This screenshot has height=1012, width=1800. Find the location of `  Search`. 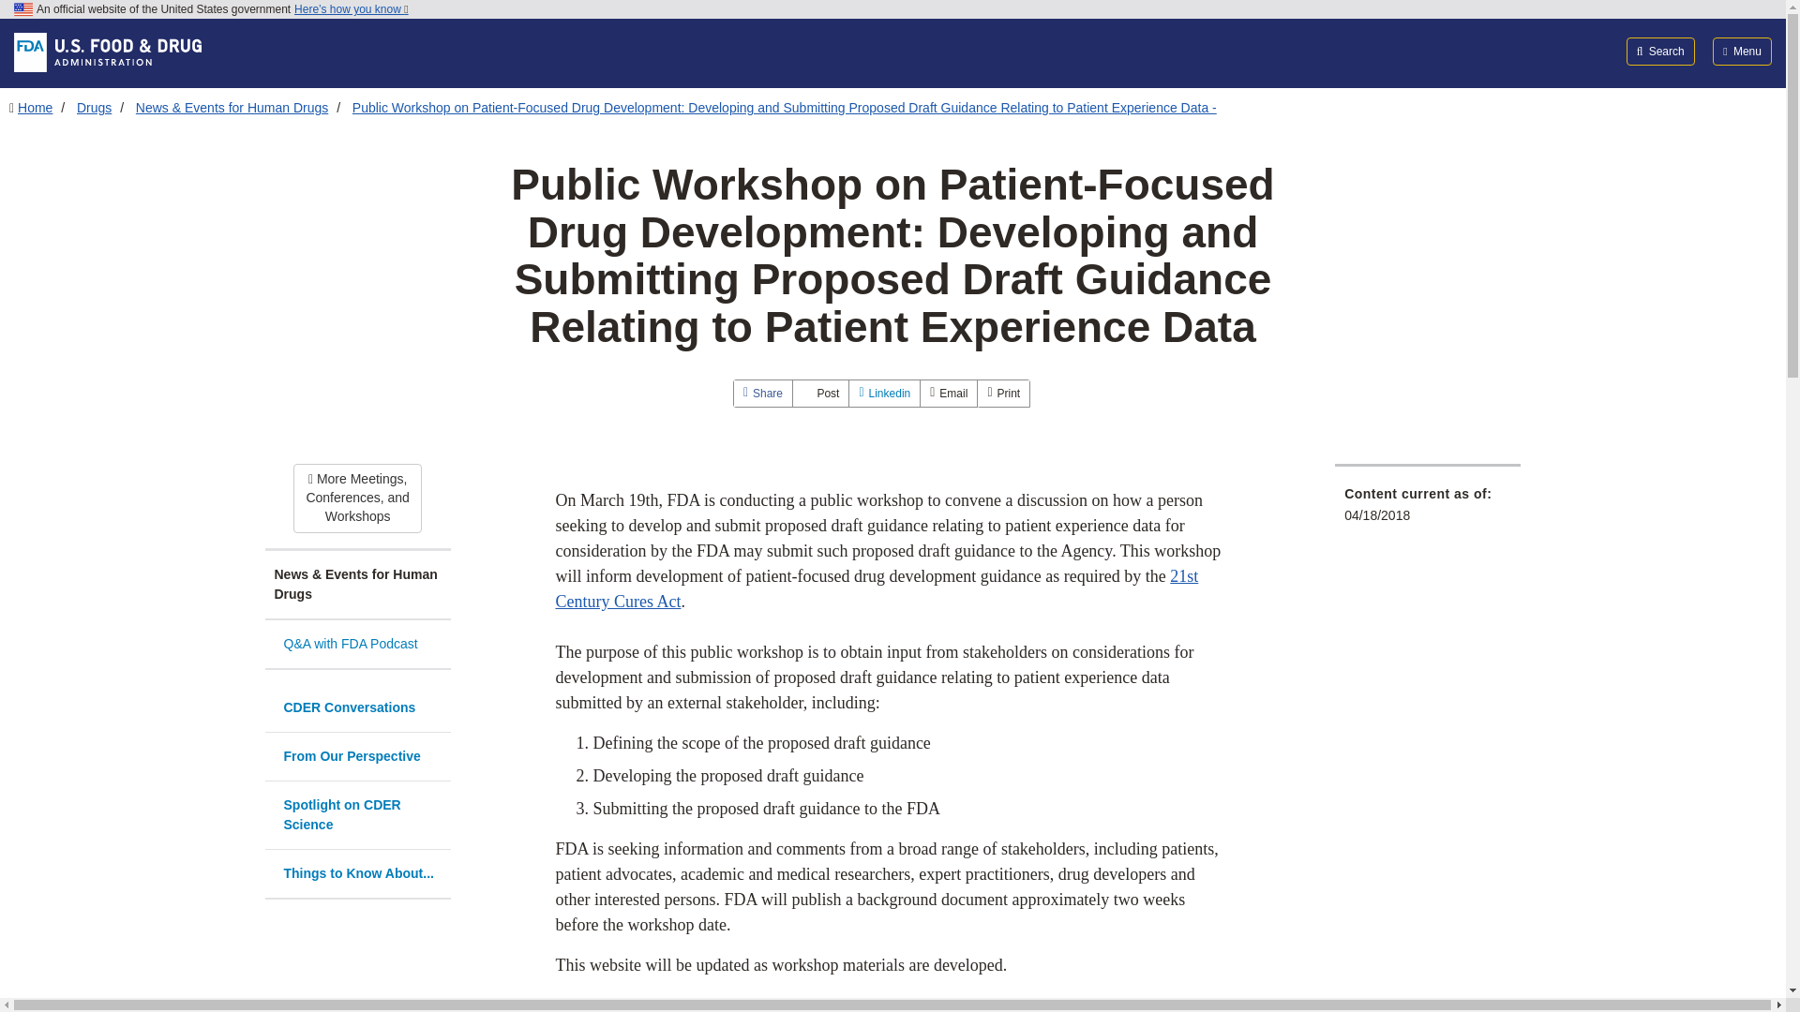

  Search is located at coordinates (1661, 51).